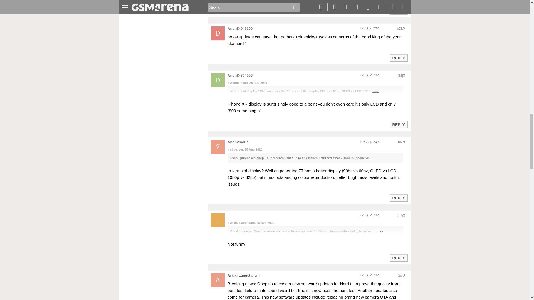  What do you see at coordinates (402, 29) in the screenshot?
I see `Encoded anonymized location` at bounding box center [402, 29].